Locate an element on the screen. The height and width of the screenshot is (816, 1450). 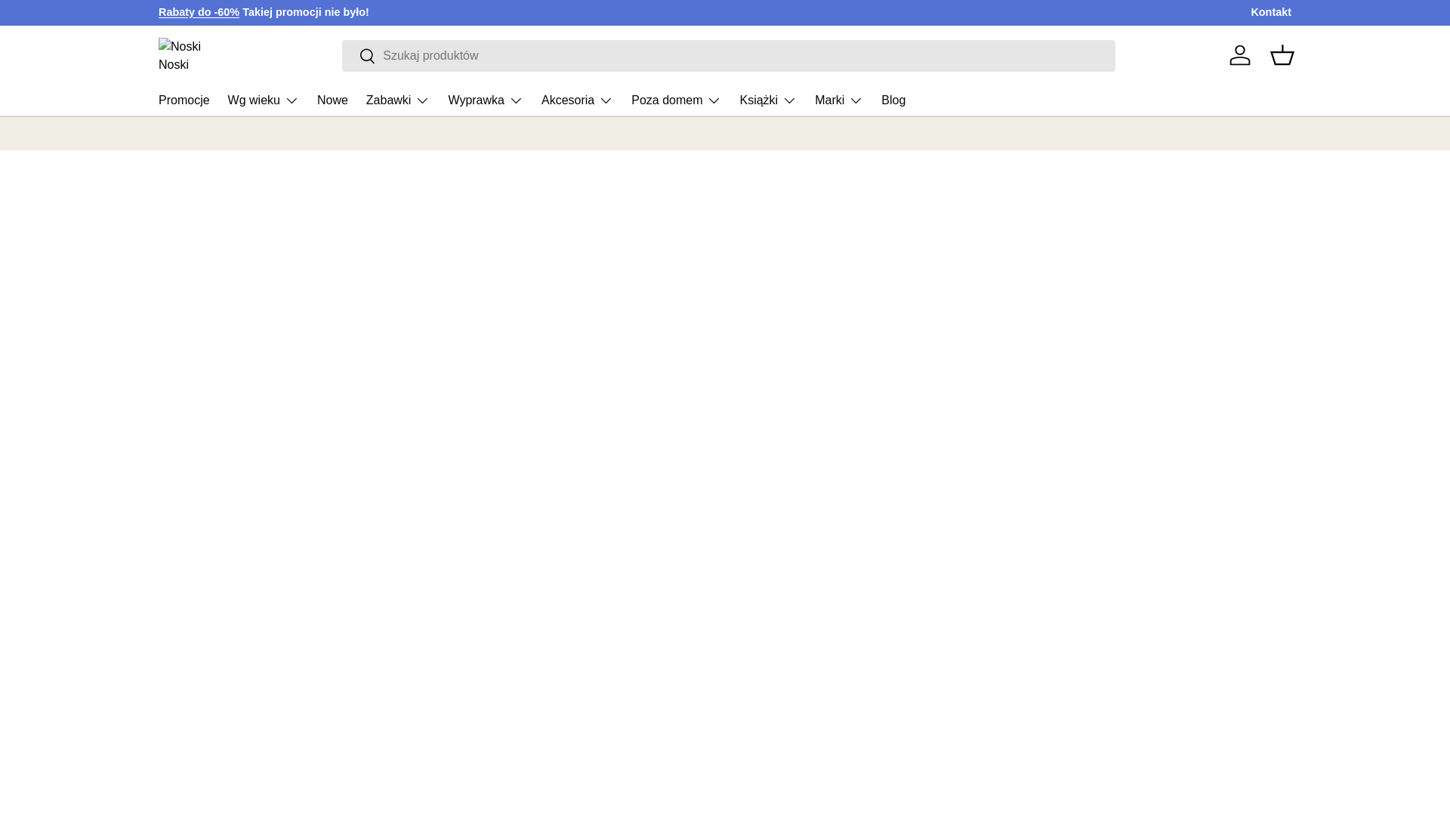
Wyszukaj is located at coordinates (359, 57).